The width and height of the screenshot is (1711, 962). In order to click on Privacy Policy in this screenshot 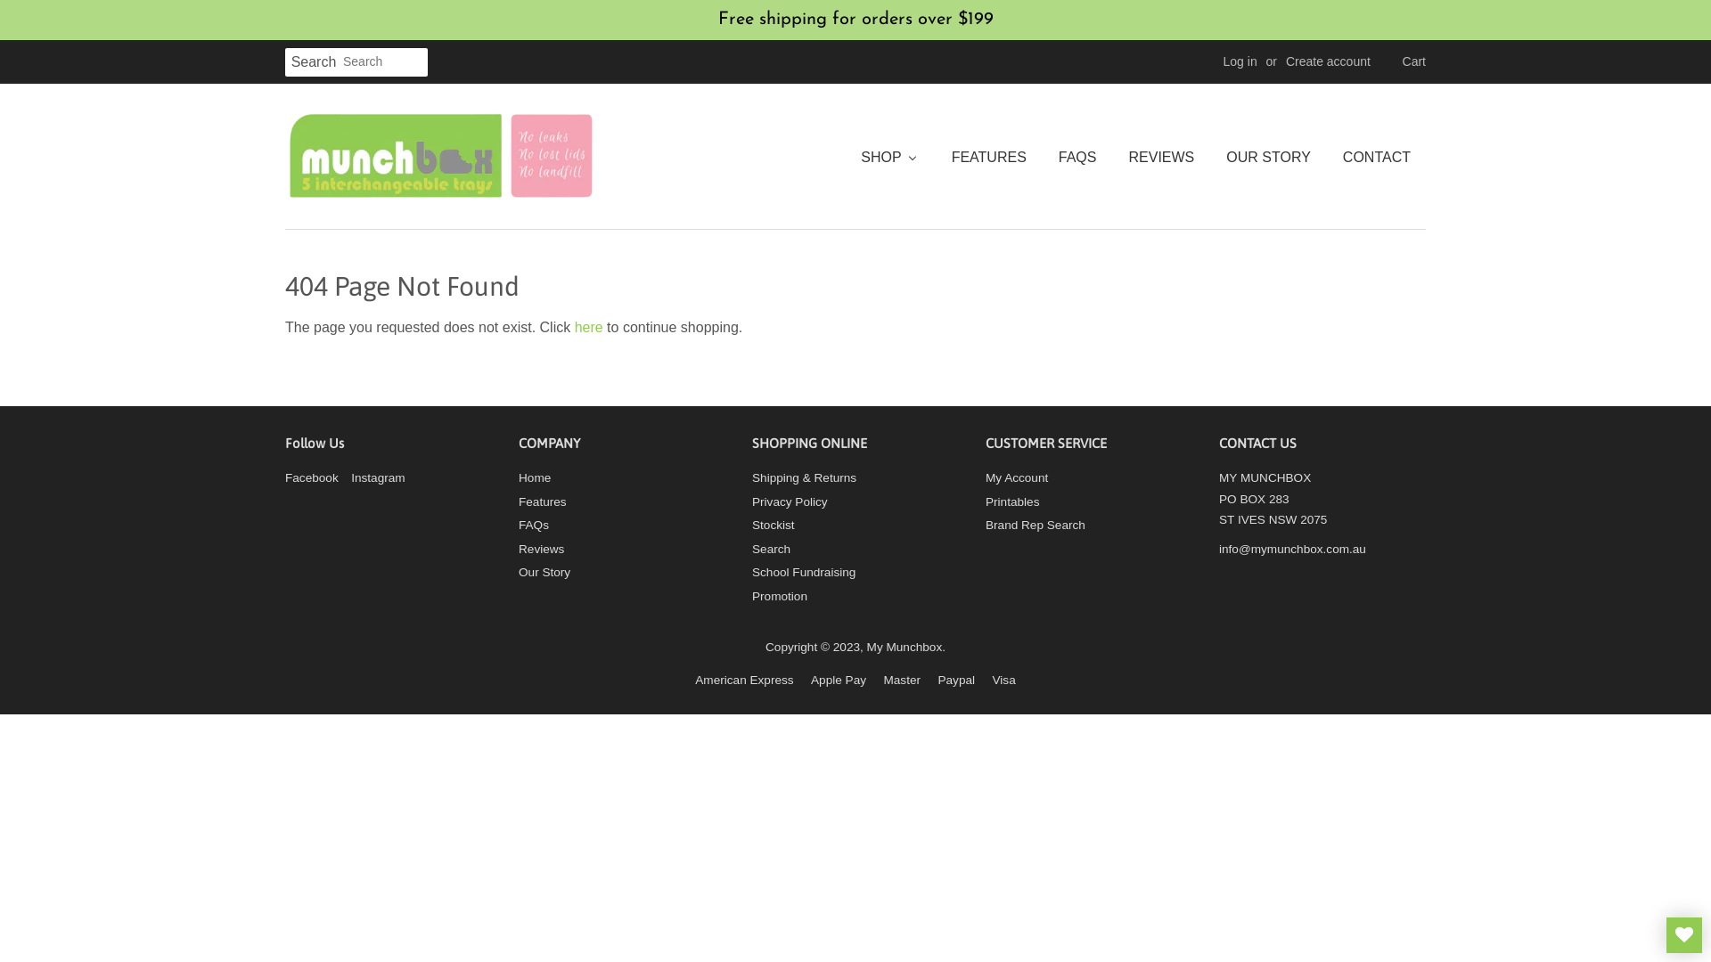, I will do `click(790, 502)`.